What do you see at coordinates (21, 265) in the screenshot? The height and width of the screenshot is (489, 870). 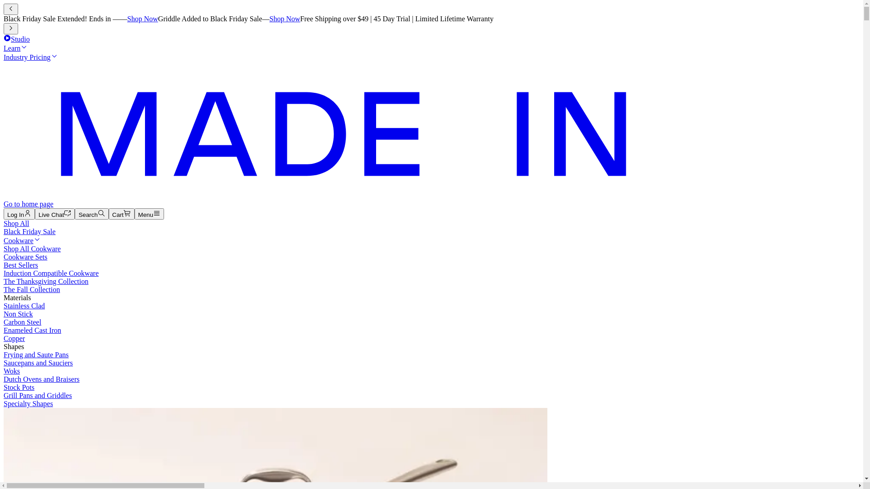 I see `Best Sellers` at bounding box center [21, 265].